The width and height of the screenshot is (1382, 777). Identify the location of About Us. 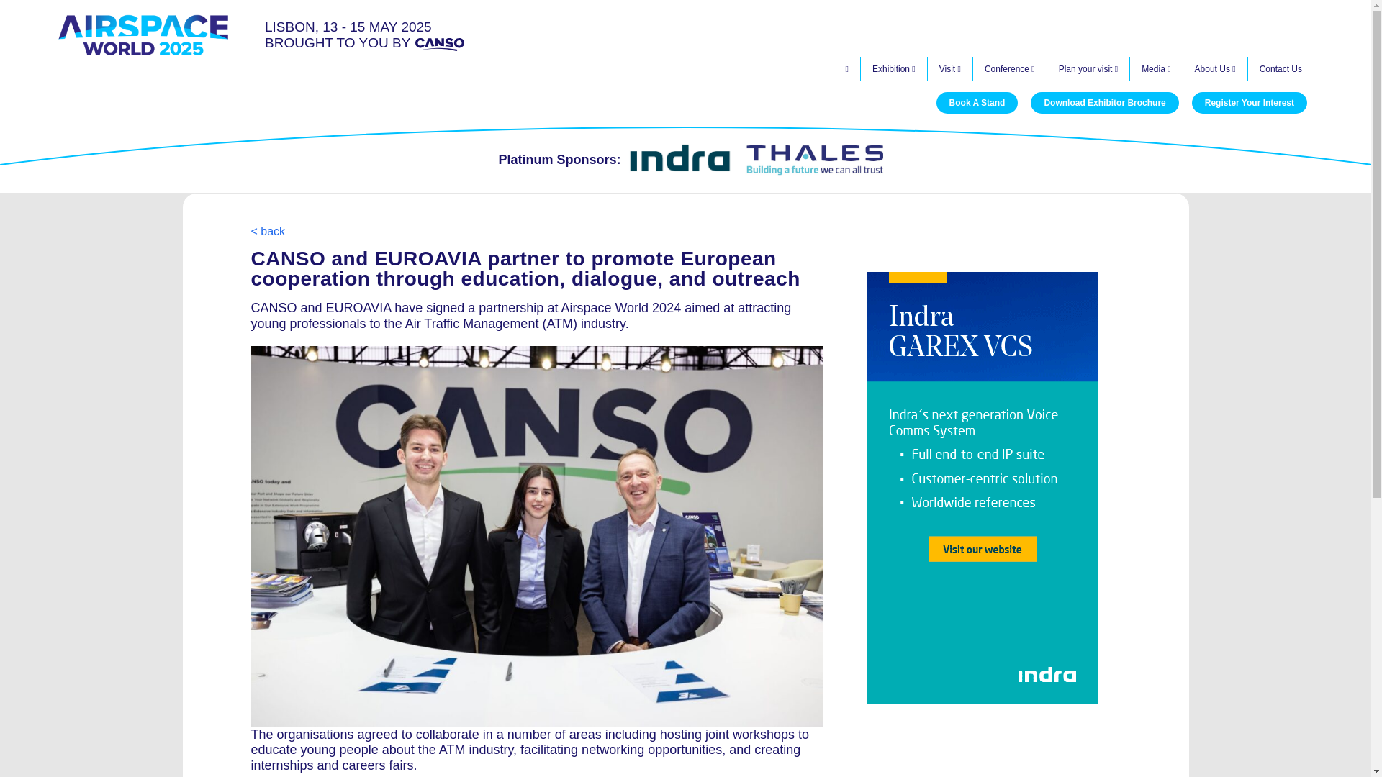
(1215, 69).